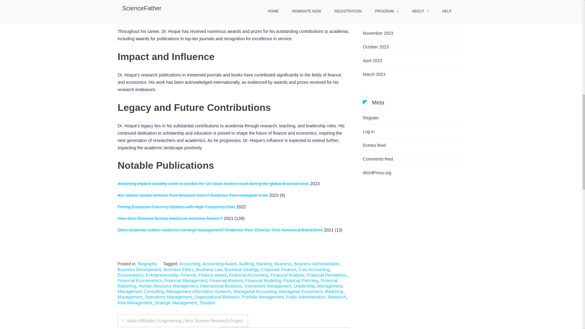 This screenshot has height=329, width=585. I want to click on Login, so click(401, 286).